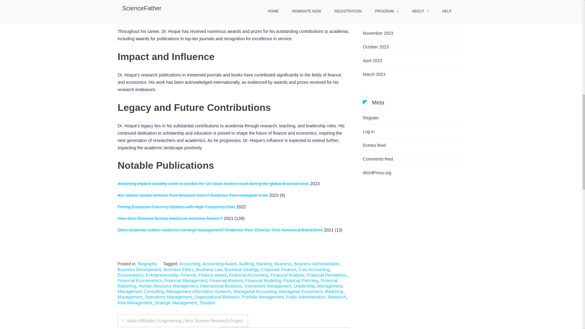 This screenshot has height=329, width=585. I want to click on Login, so click(401, 286).